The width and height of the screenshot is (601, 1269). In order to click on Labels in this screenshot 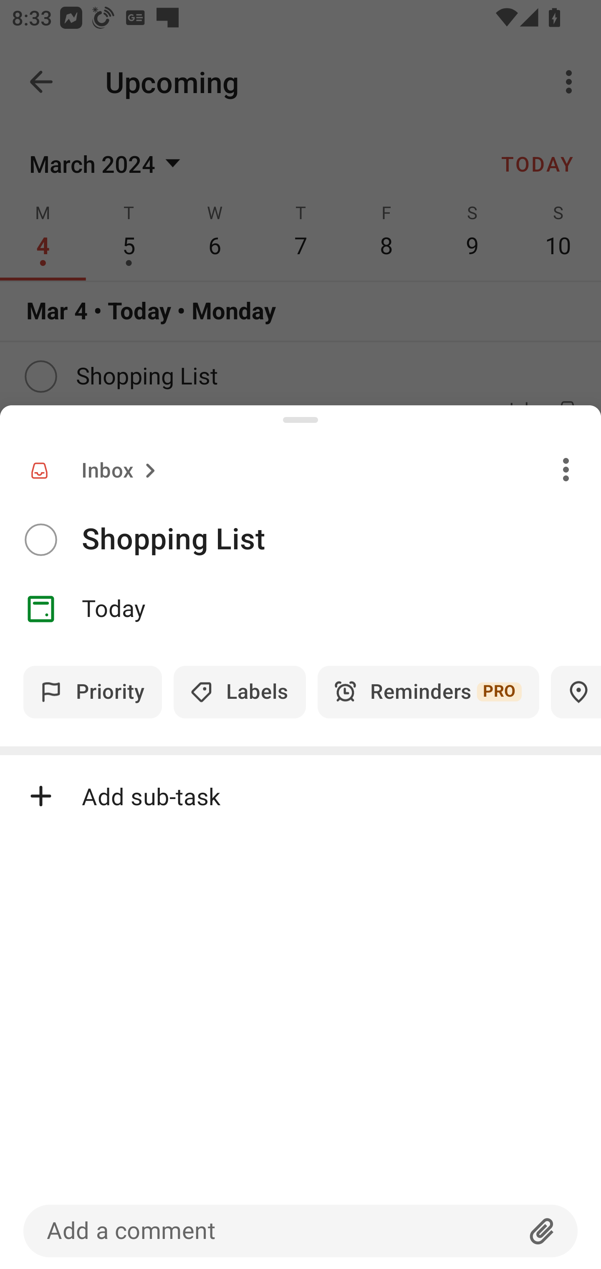, I will do `click(240, 692)`.